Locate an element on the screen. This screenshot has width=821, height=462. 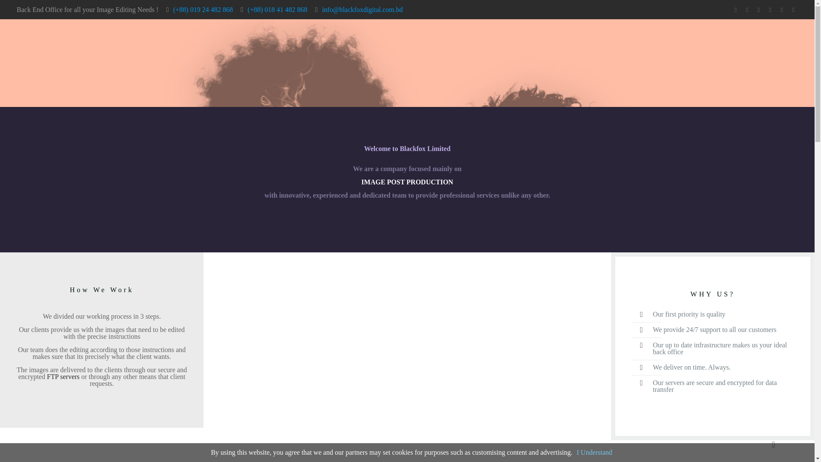
Instagram is located at coordinates (794, 10).